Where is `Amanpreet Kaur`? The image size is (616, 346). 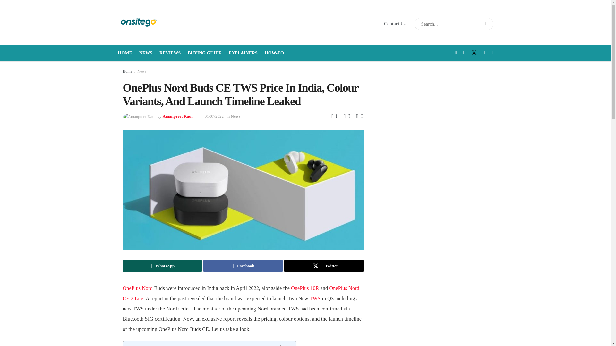
Amanpreet Kaur is located at coordinates (178, 116).